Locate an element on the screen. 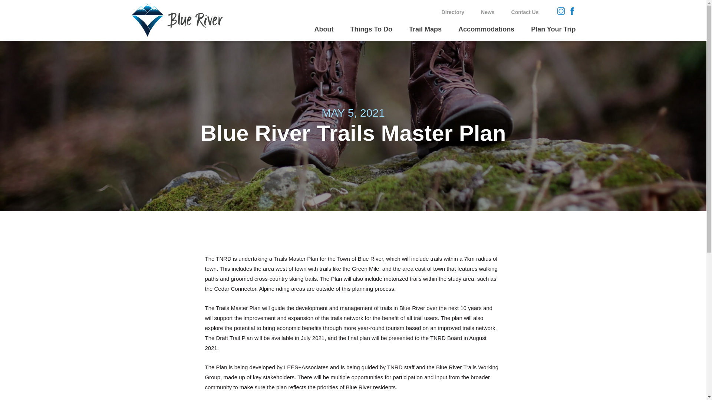 The image size is (712, 400). News is located at coordinates (488, 12).